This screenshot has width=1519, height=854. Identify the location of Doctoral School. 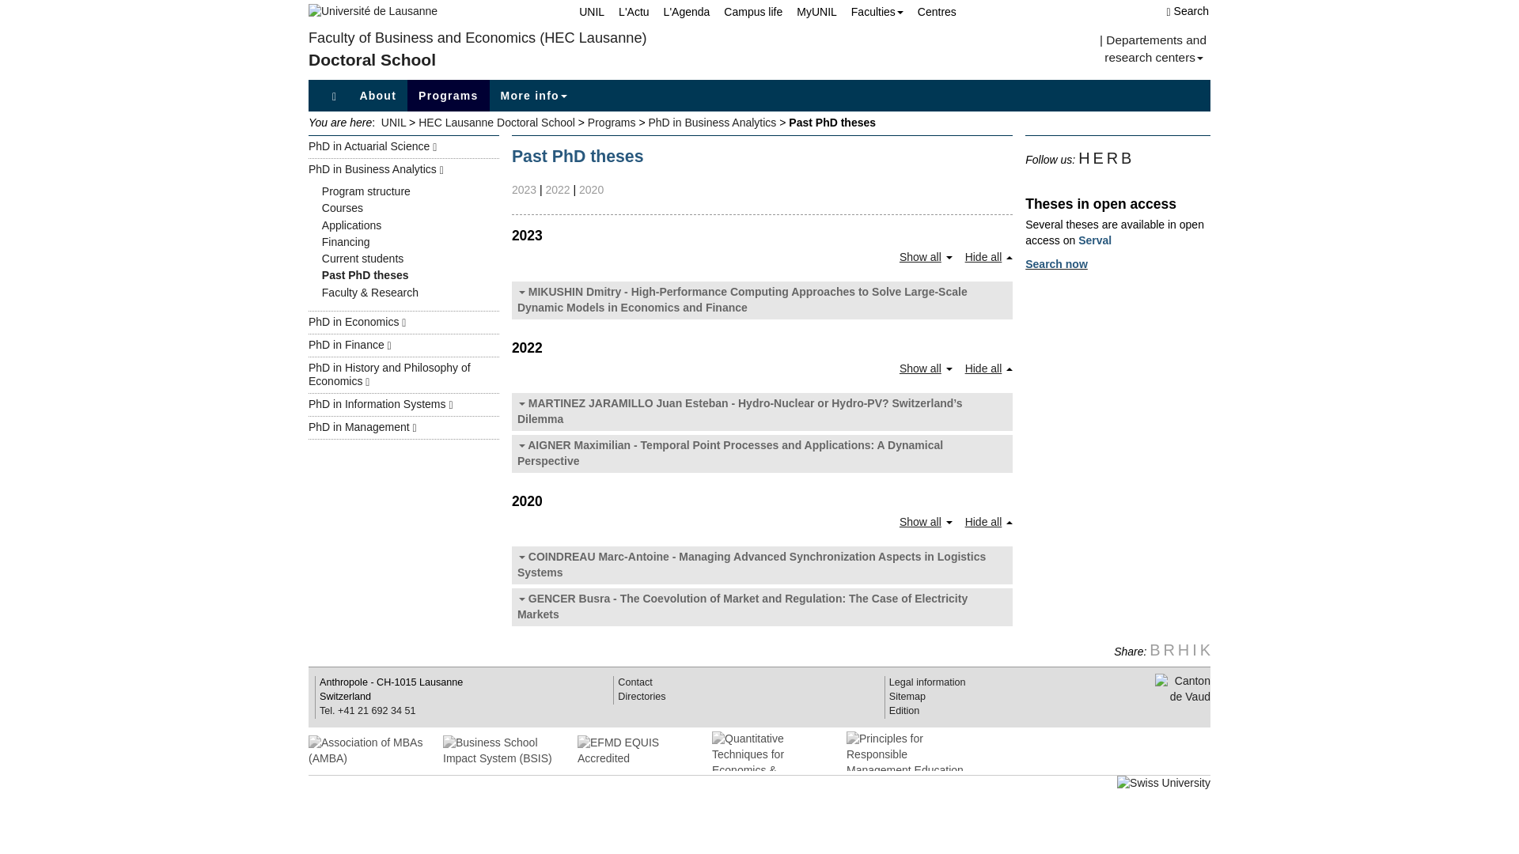
(372, 59).